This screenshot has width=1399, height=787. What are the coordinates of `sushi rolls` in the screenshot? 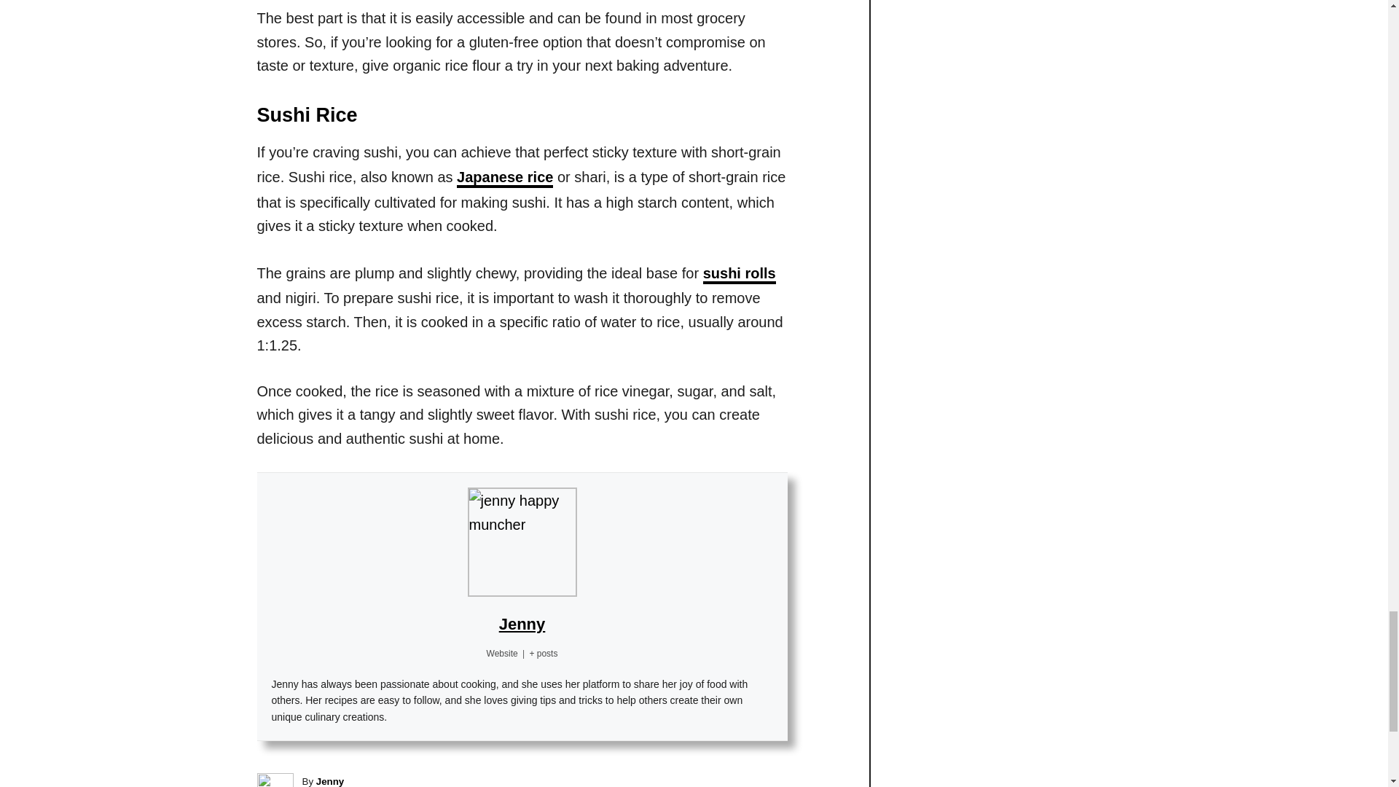 It's located at (740, 274).